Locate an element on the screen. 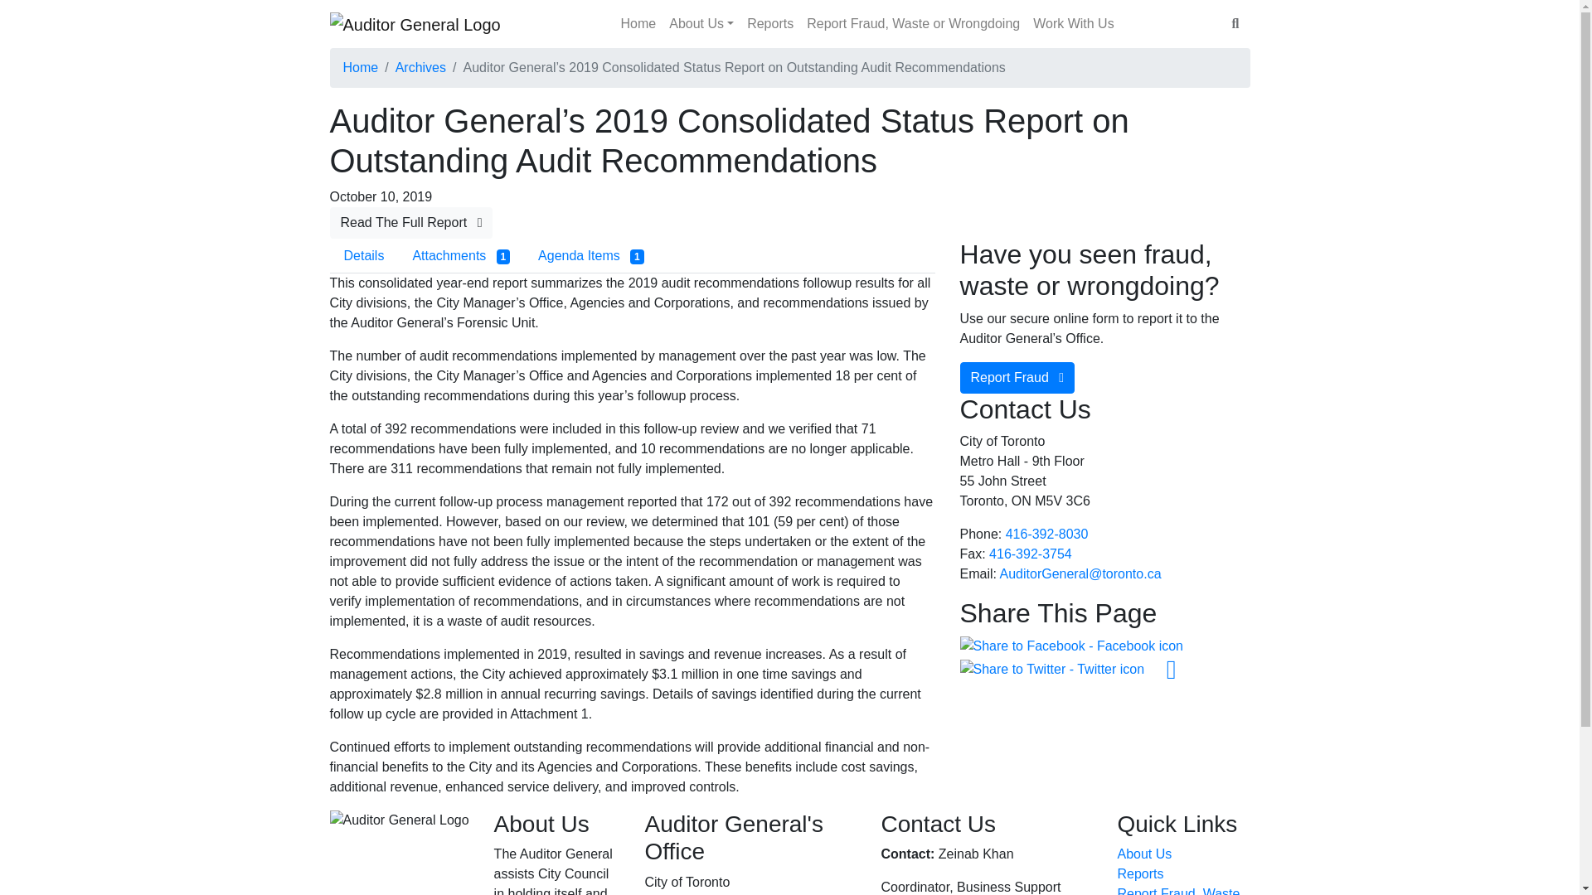  Share via Email is located at coordinates (1171, 668).